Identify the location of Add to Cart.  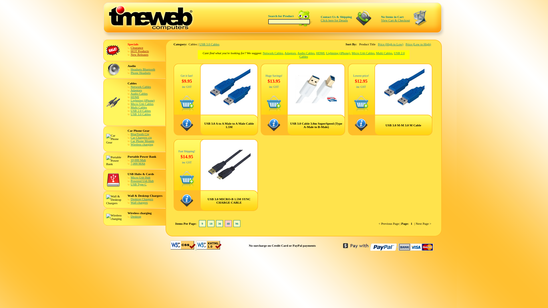
(274, 111).